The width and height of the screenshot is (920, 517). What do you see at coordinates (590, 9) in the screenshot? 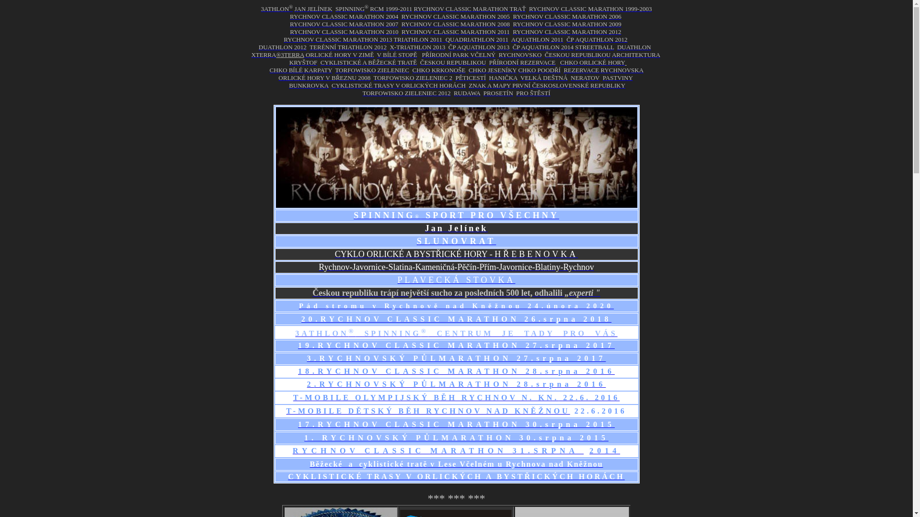
I see `RYCHNOV CLASSIC MARATHON 1999-2003` at bounding box center [590, 9].